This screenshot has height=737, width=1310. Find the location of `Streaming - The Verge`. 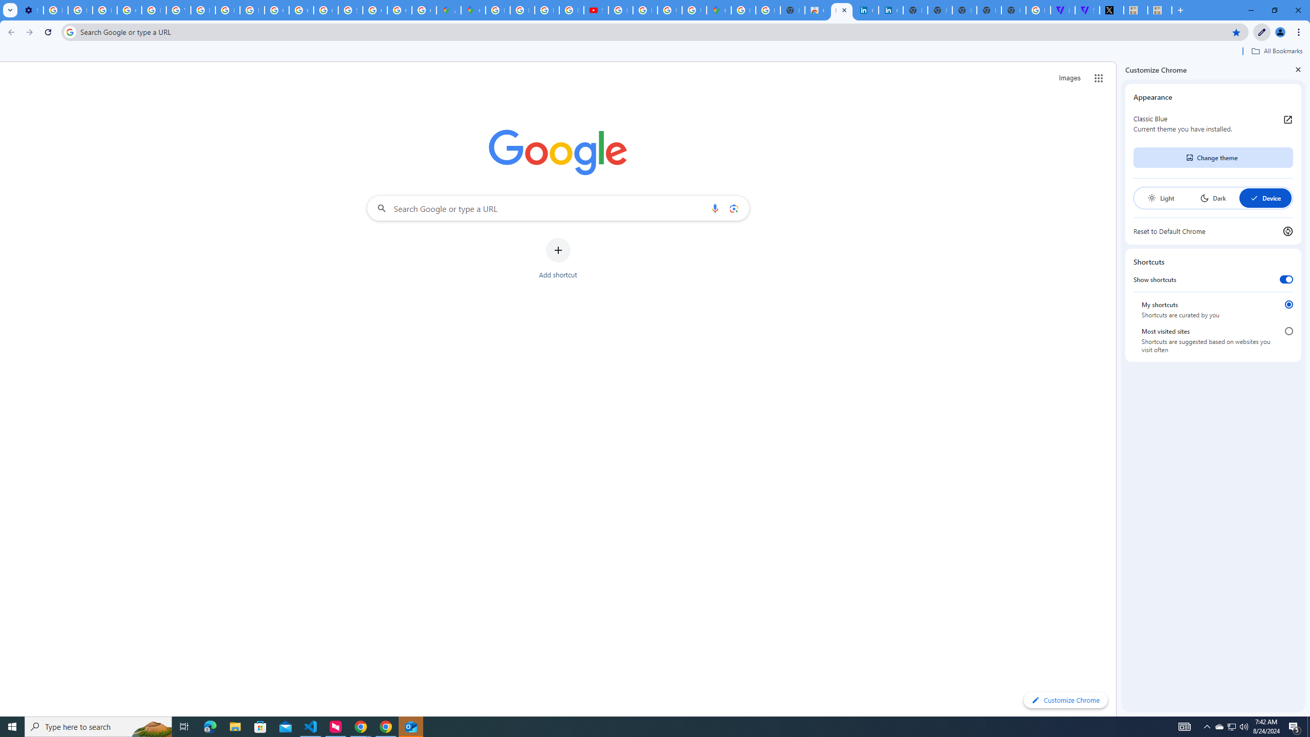

Streaming - The Verge is located at coordinates (1087, 10).